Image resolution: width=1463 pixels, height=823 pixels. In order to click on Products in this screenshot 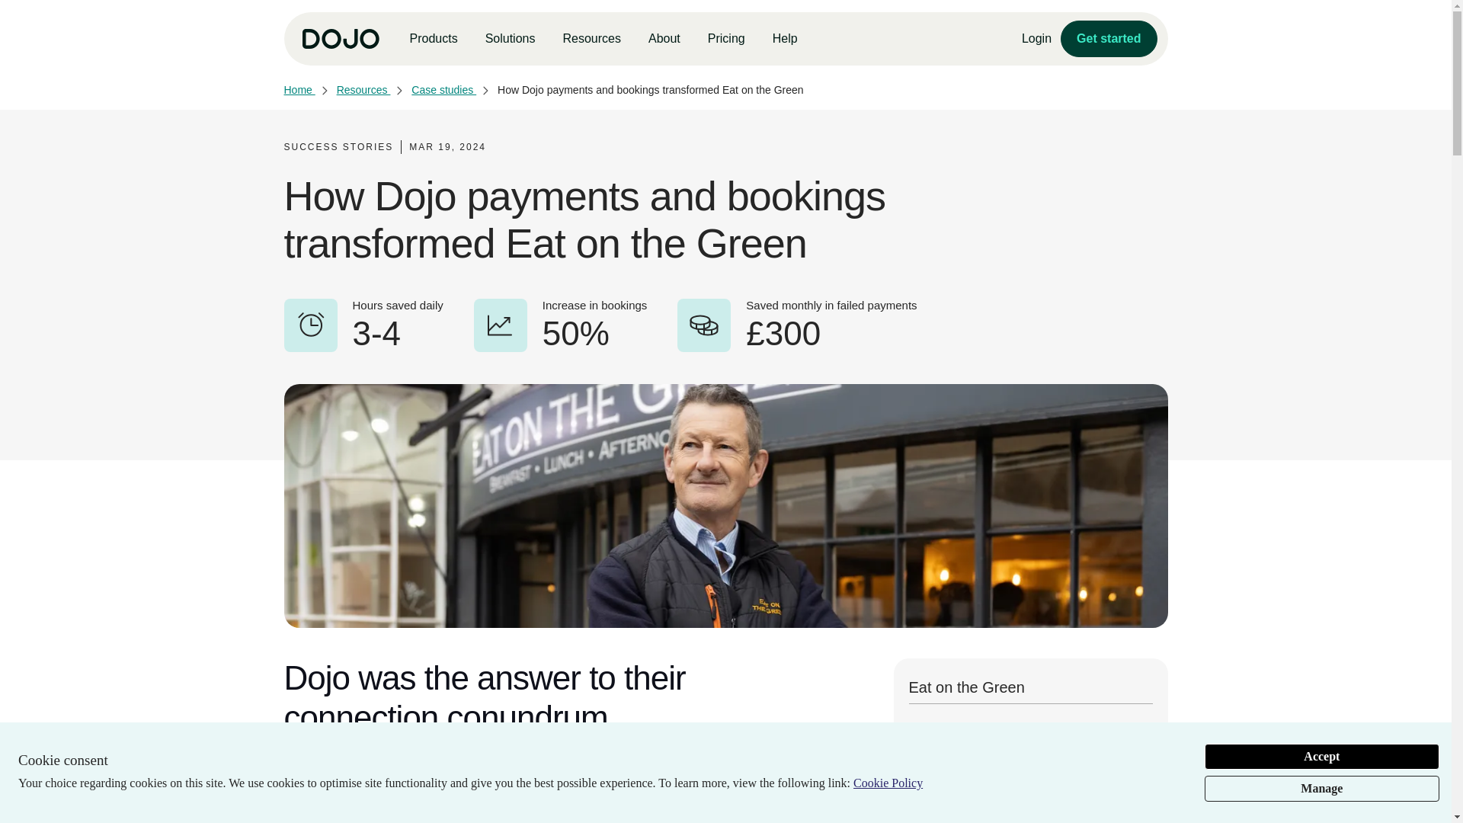, I will do `click(433, 39)`.